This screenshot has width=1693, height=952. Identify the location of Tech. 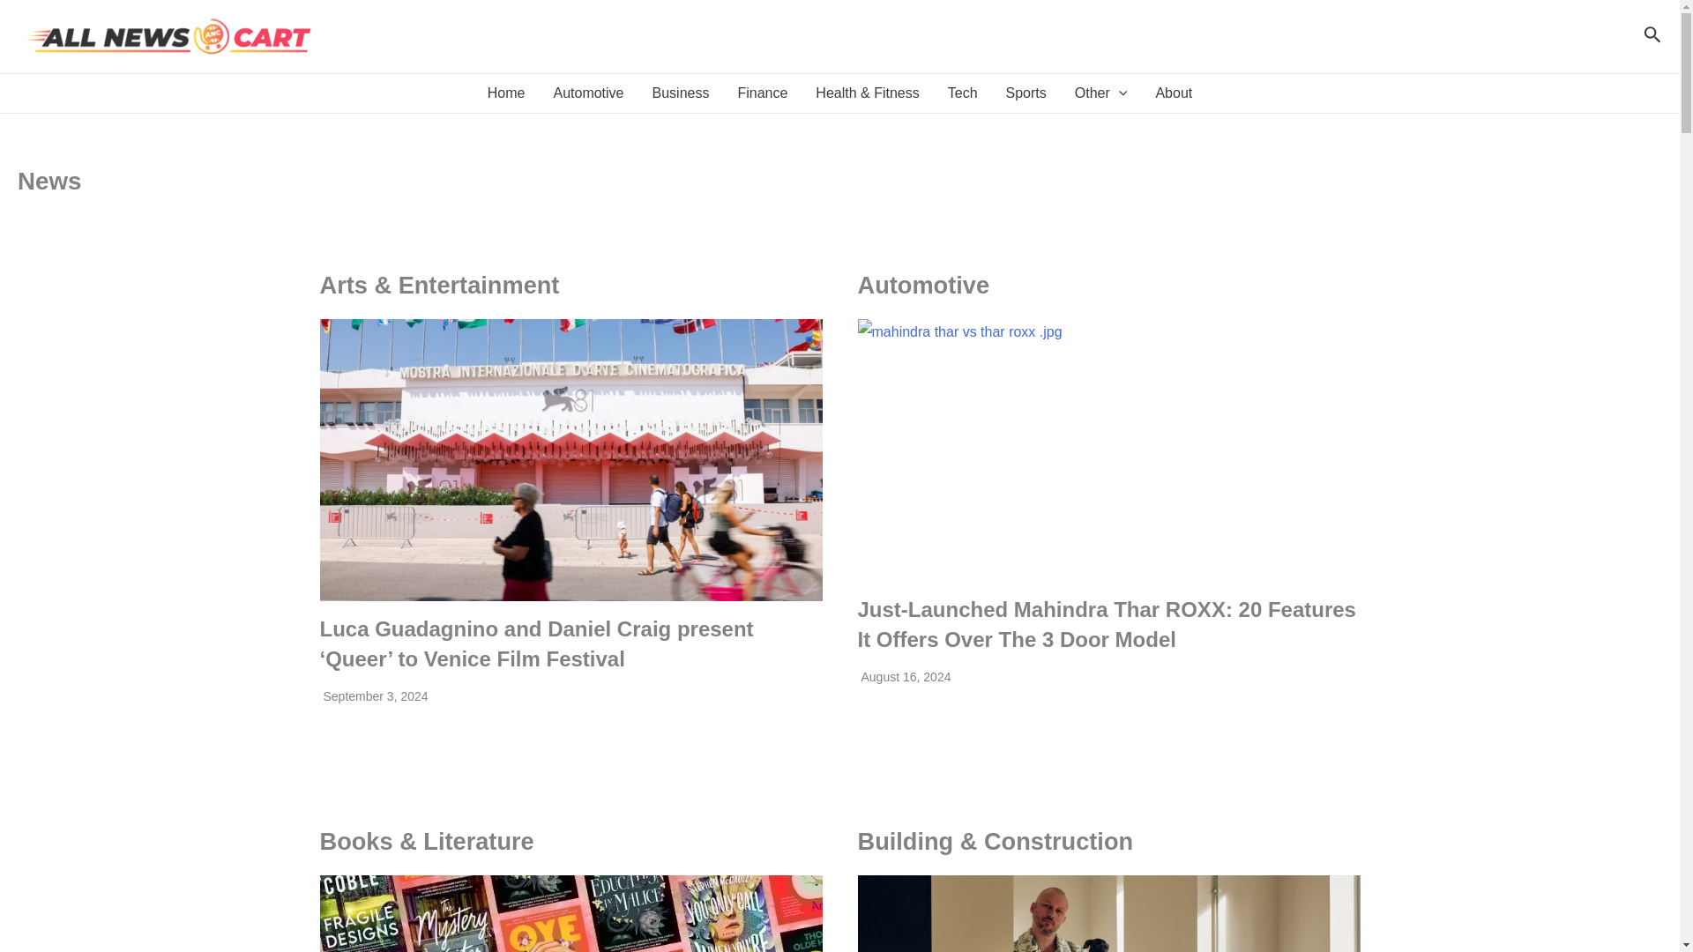
(963, 93).